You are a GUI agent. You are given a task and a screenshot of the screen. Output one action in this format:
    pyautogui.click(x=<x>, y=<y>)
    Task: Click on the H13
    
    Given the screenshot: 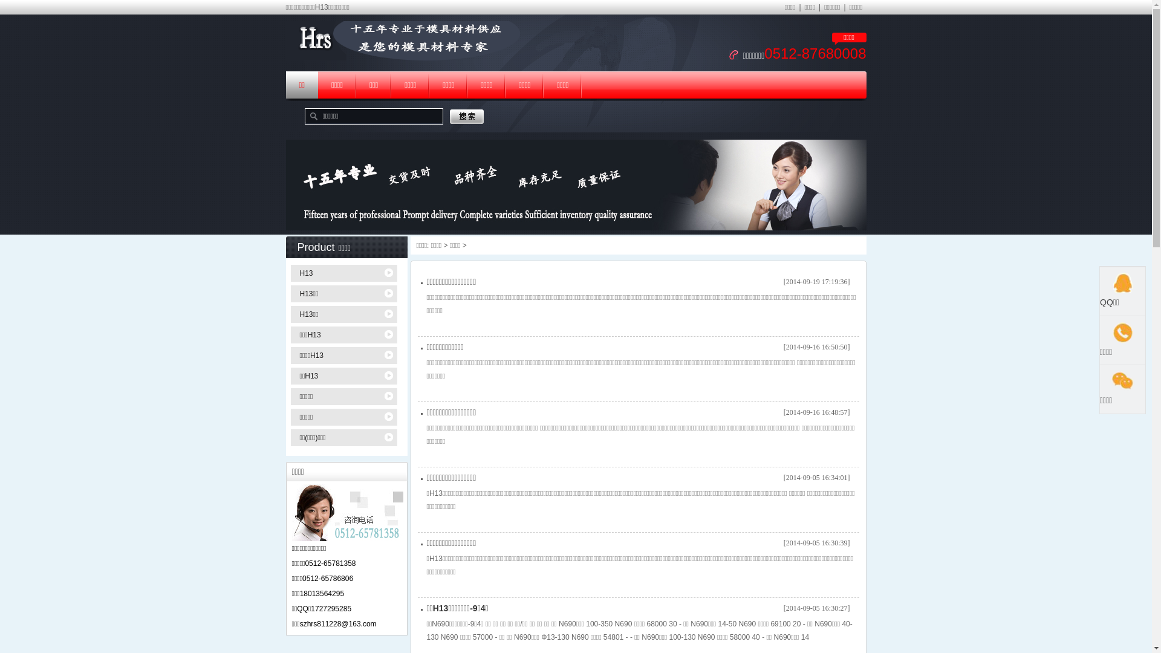 What is the action you would take?
    pyautogui.click(x=346, y=273)
    